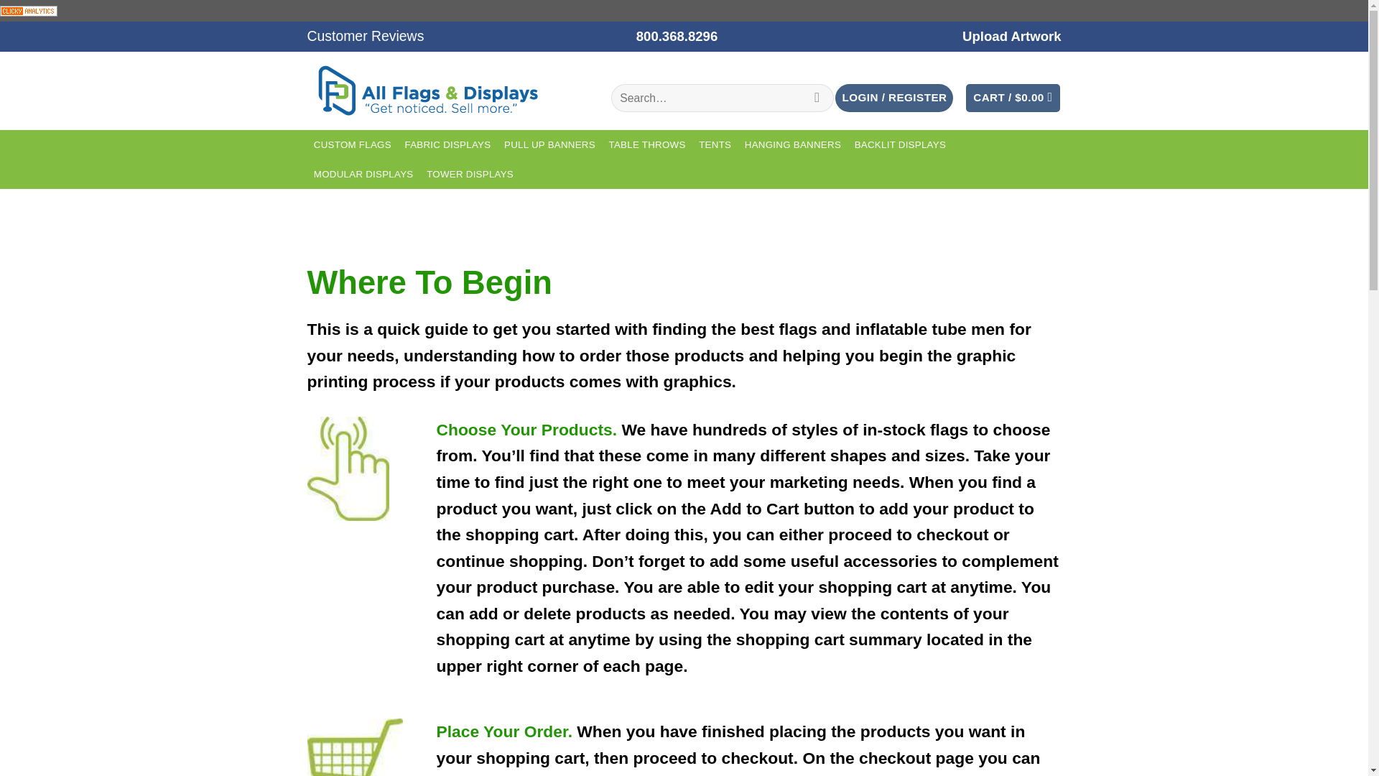 The height and width of the screenshot is (776, 1379). What do you see at coordinates (363, 174) in the screenshot?
I see `MODULAR DISPLAYS` at bounding box center [363, 174].